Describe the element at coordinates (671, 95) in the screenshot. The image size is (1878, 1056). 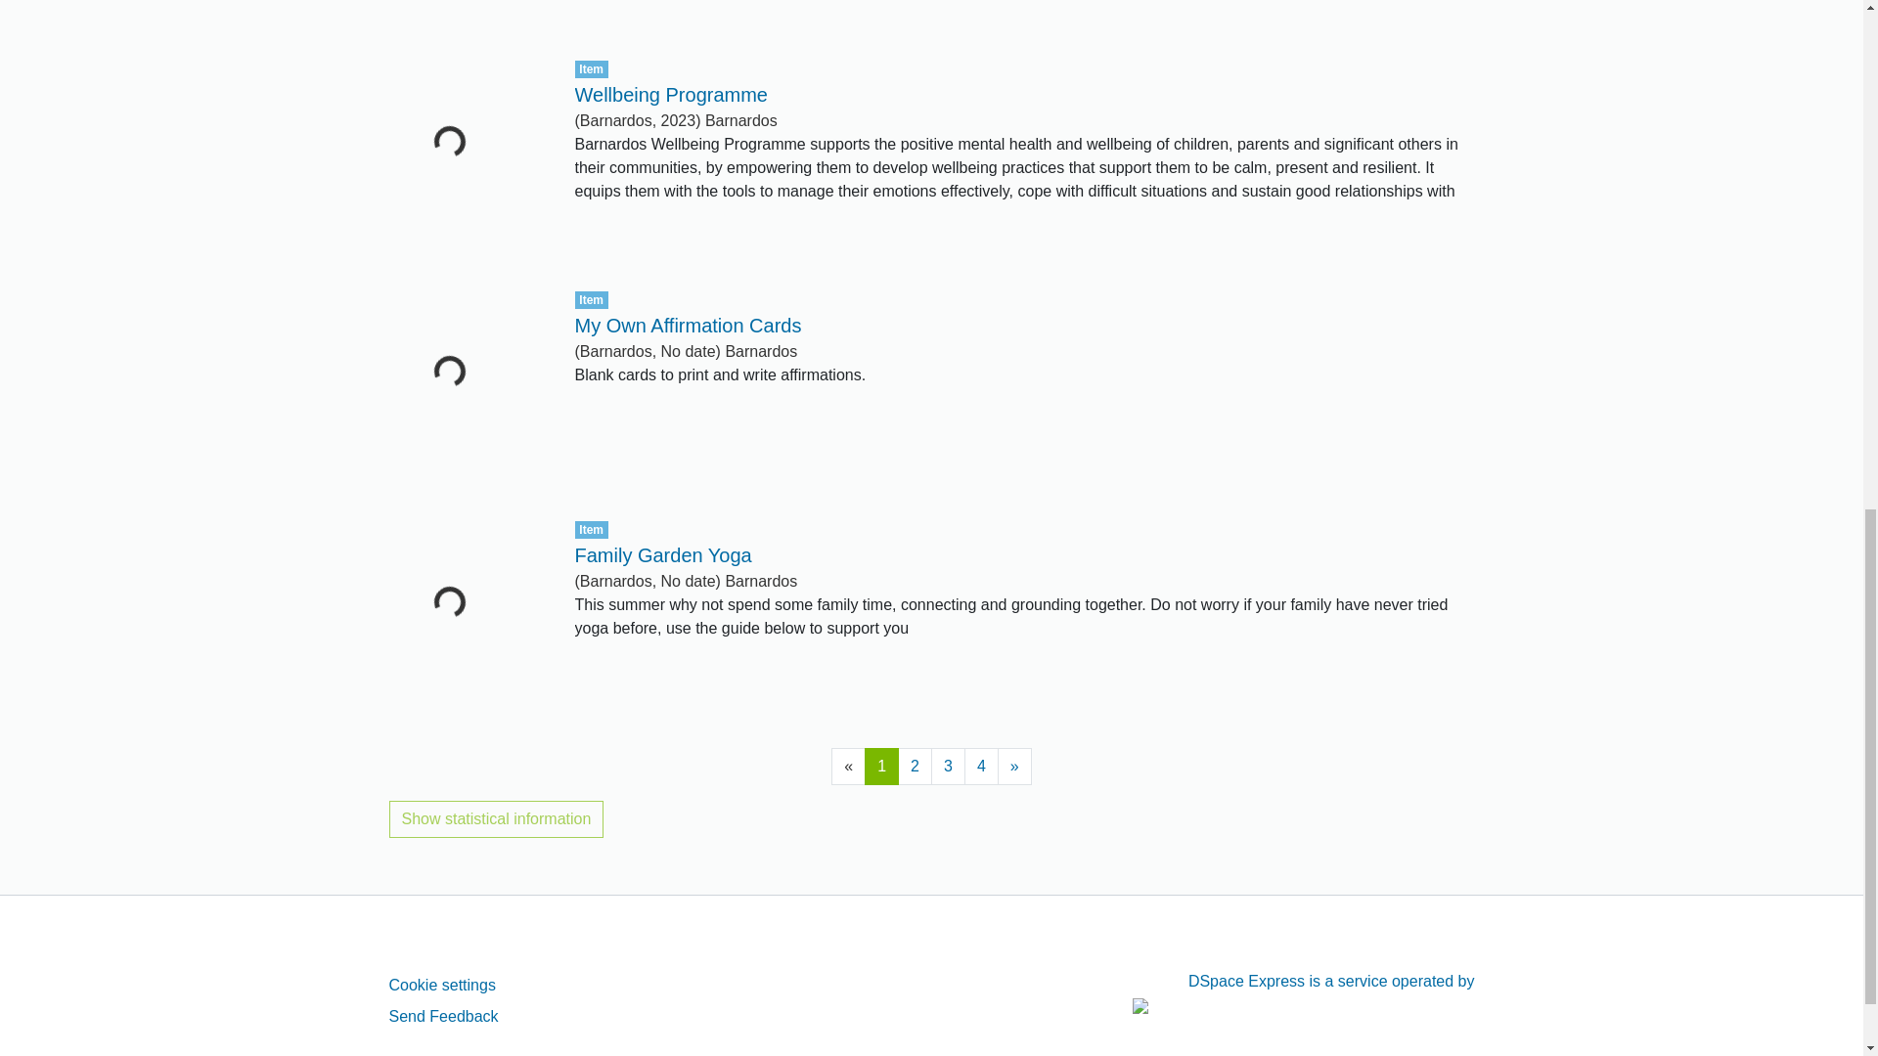
I see `Wellbeing Programme` at that location.